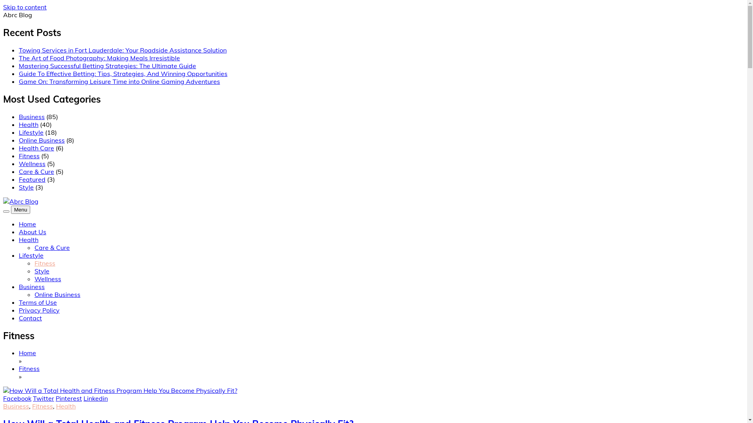  What do you see at coordinates (25, 219) in the screenshot?
I see `Abrc Blog` at bounding box center [25, 219].